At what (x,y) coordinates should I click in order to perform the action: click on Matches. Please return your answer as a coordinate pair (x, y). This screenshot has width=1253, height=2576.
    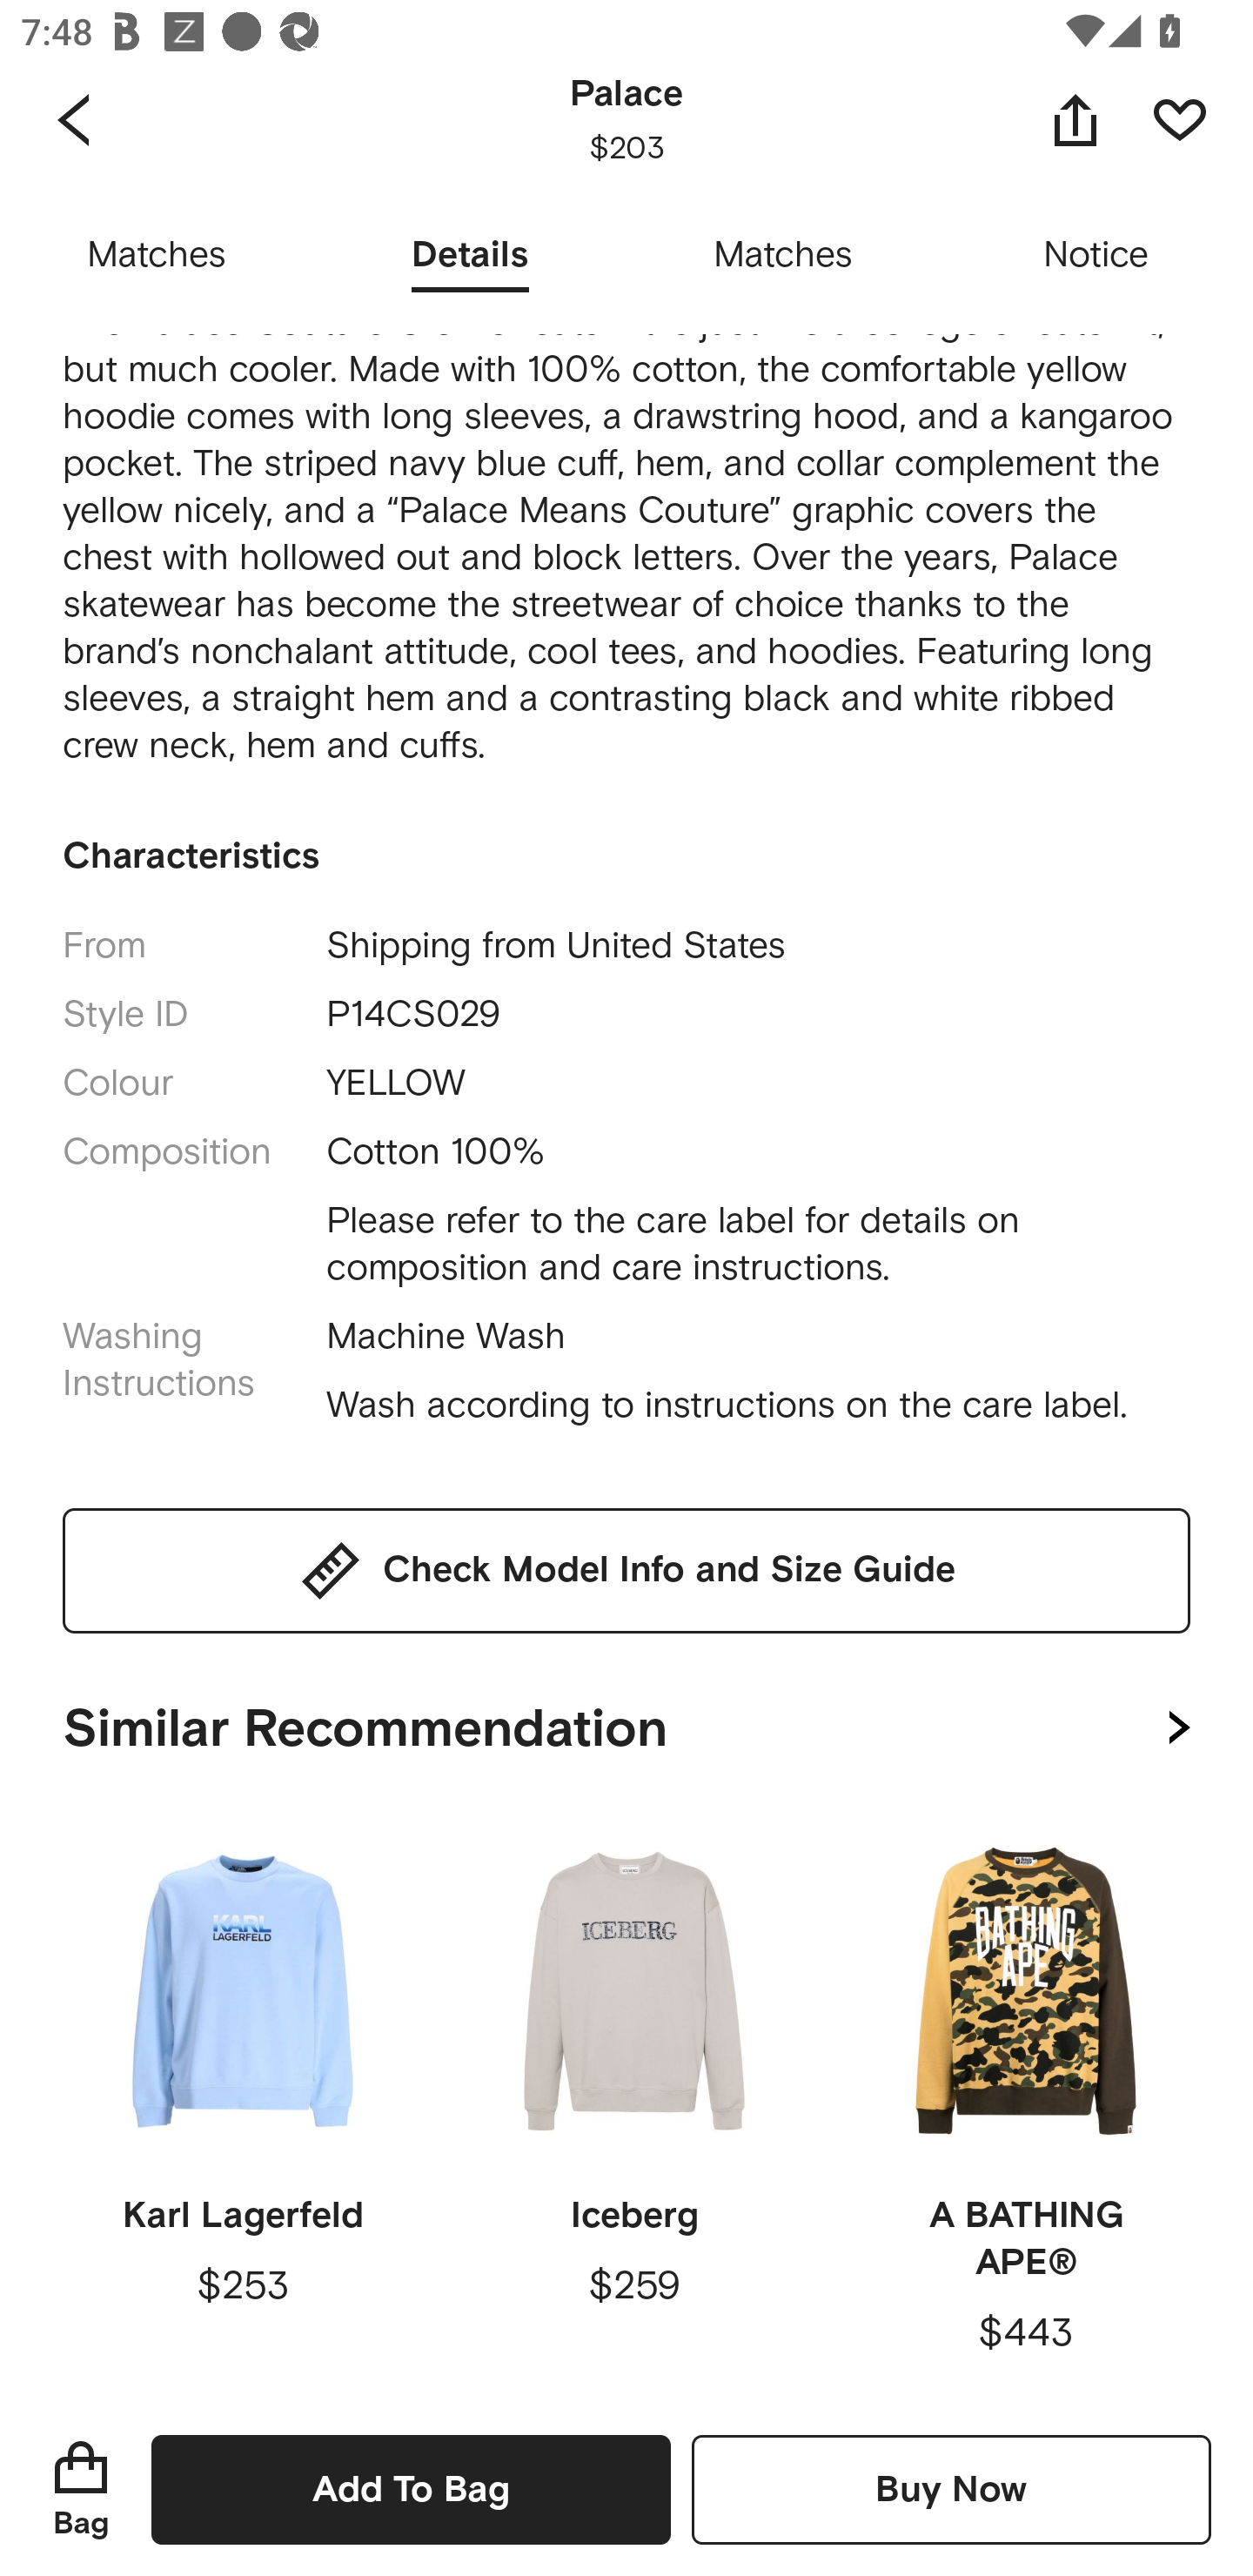
    Looking at the image, I should click on (157, 256).